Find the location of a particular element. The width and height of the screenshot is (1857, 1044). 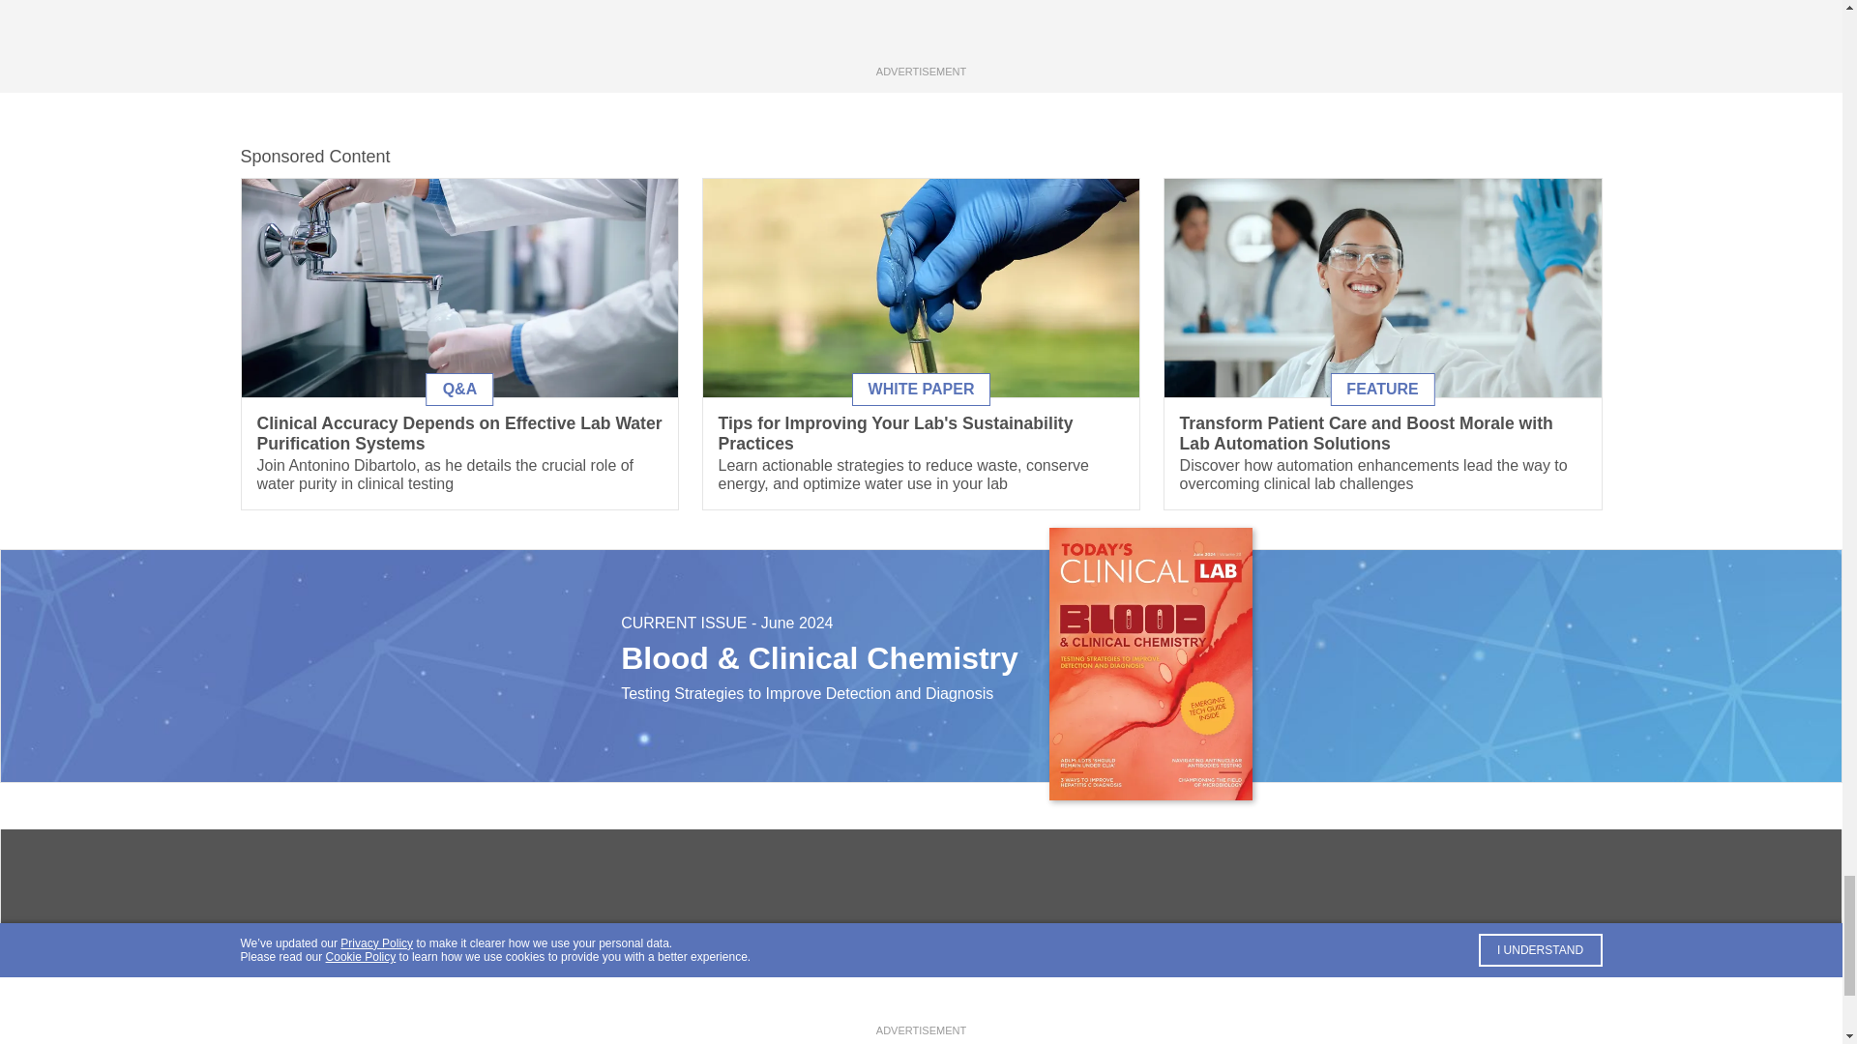

LinkedIn is located at coordinates (952, 1004).